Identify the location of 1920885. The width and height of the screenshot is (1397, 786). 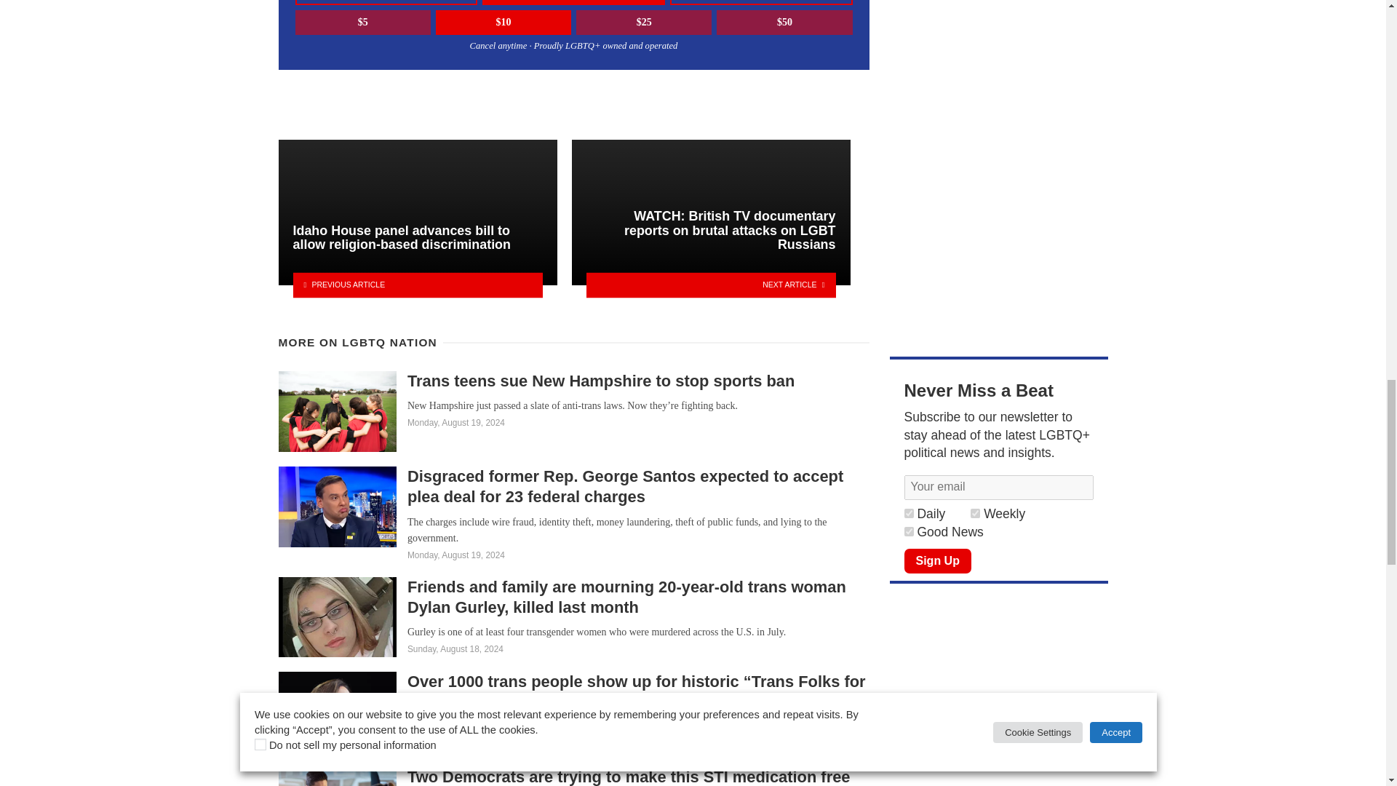
(908, 512).